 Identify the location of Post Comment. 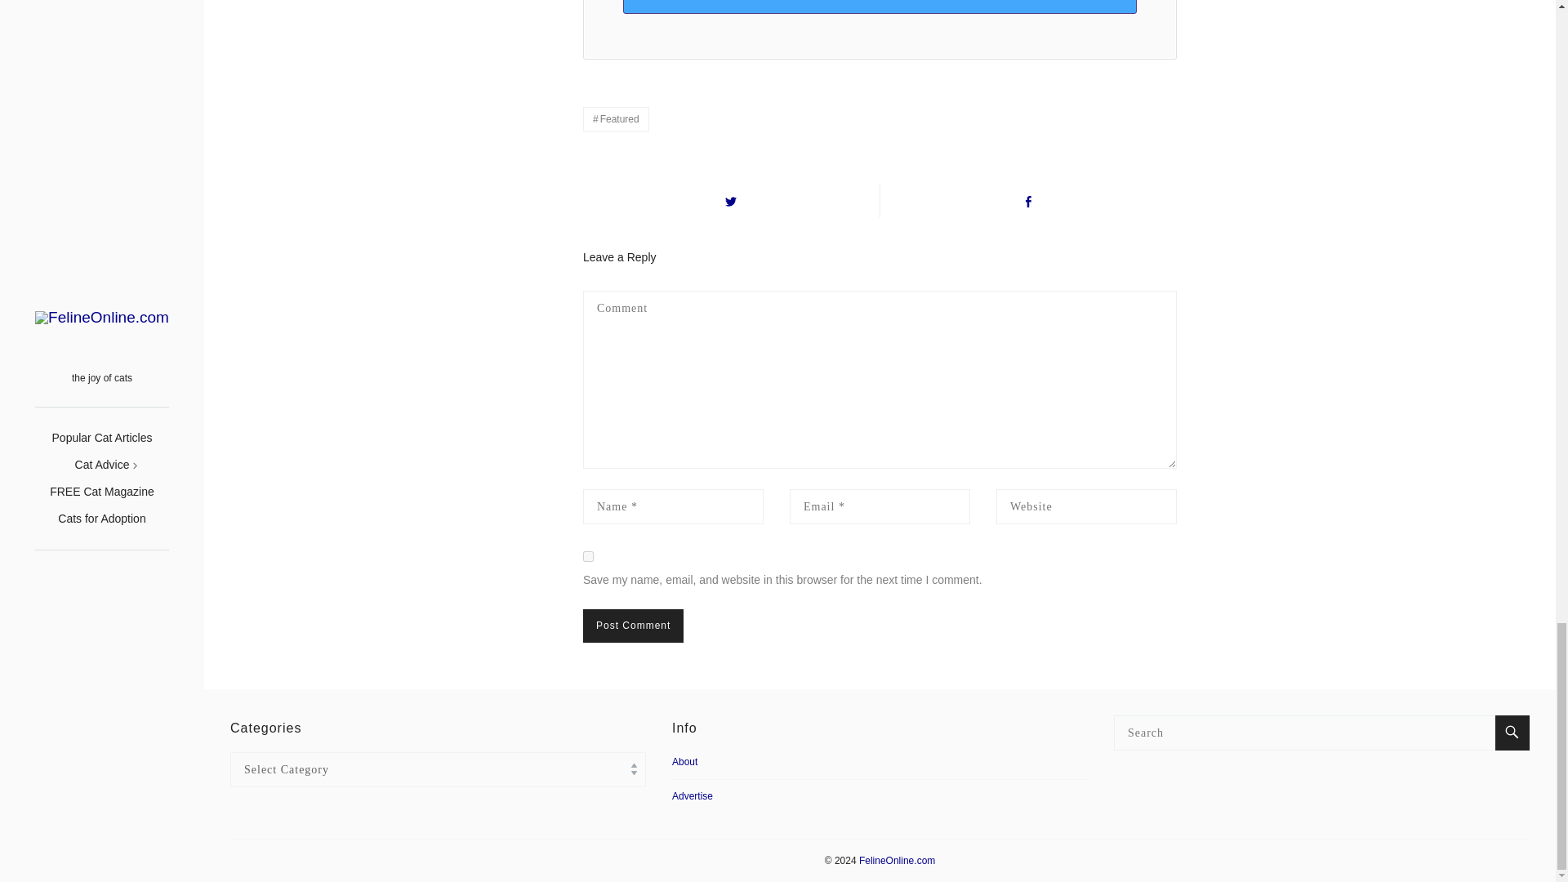
(634, 626).